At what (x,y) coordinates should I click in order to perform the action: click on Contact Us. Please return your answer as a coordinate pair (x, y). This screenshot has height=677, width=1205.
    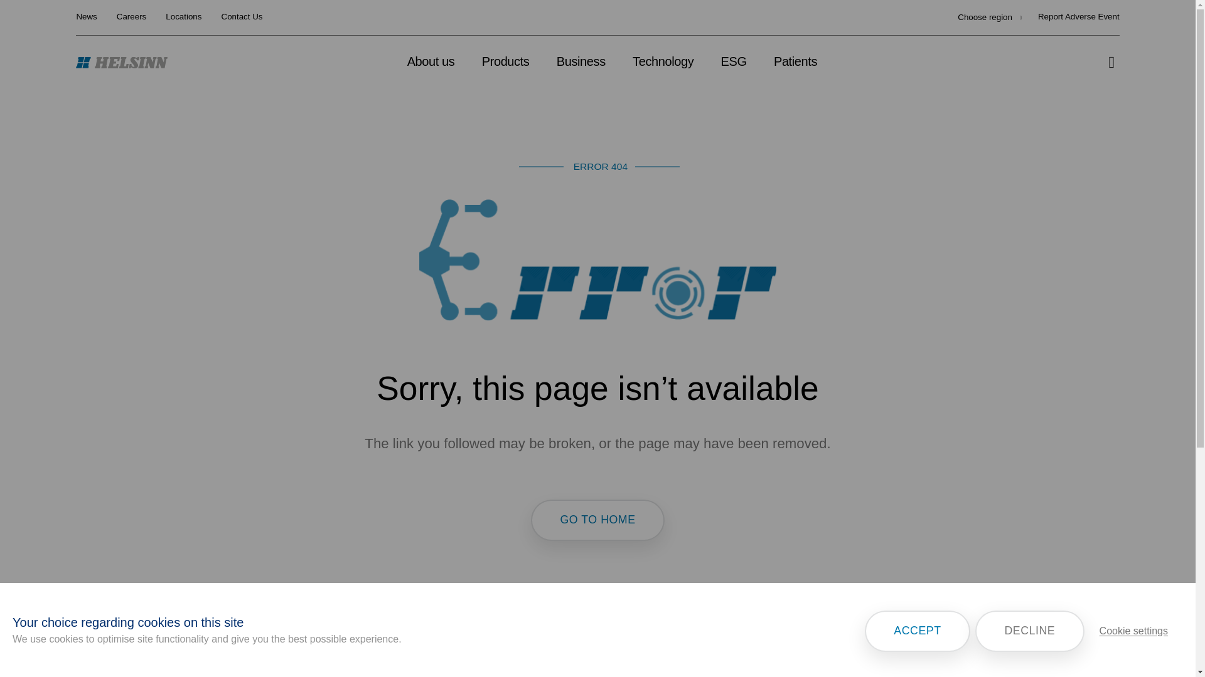
    Looking at the image, I should click on (242, 18).